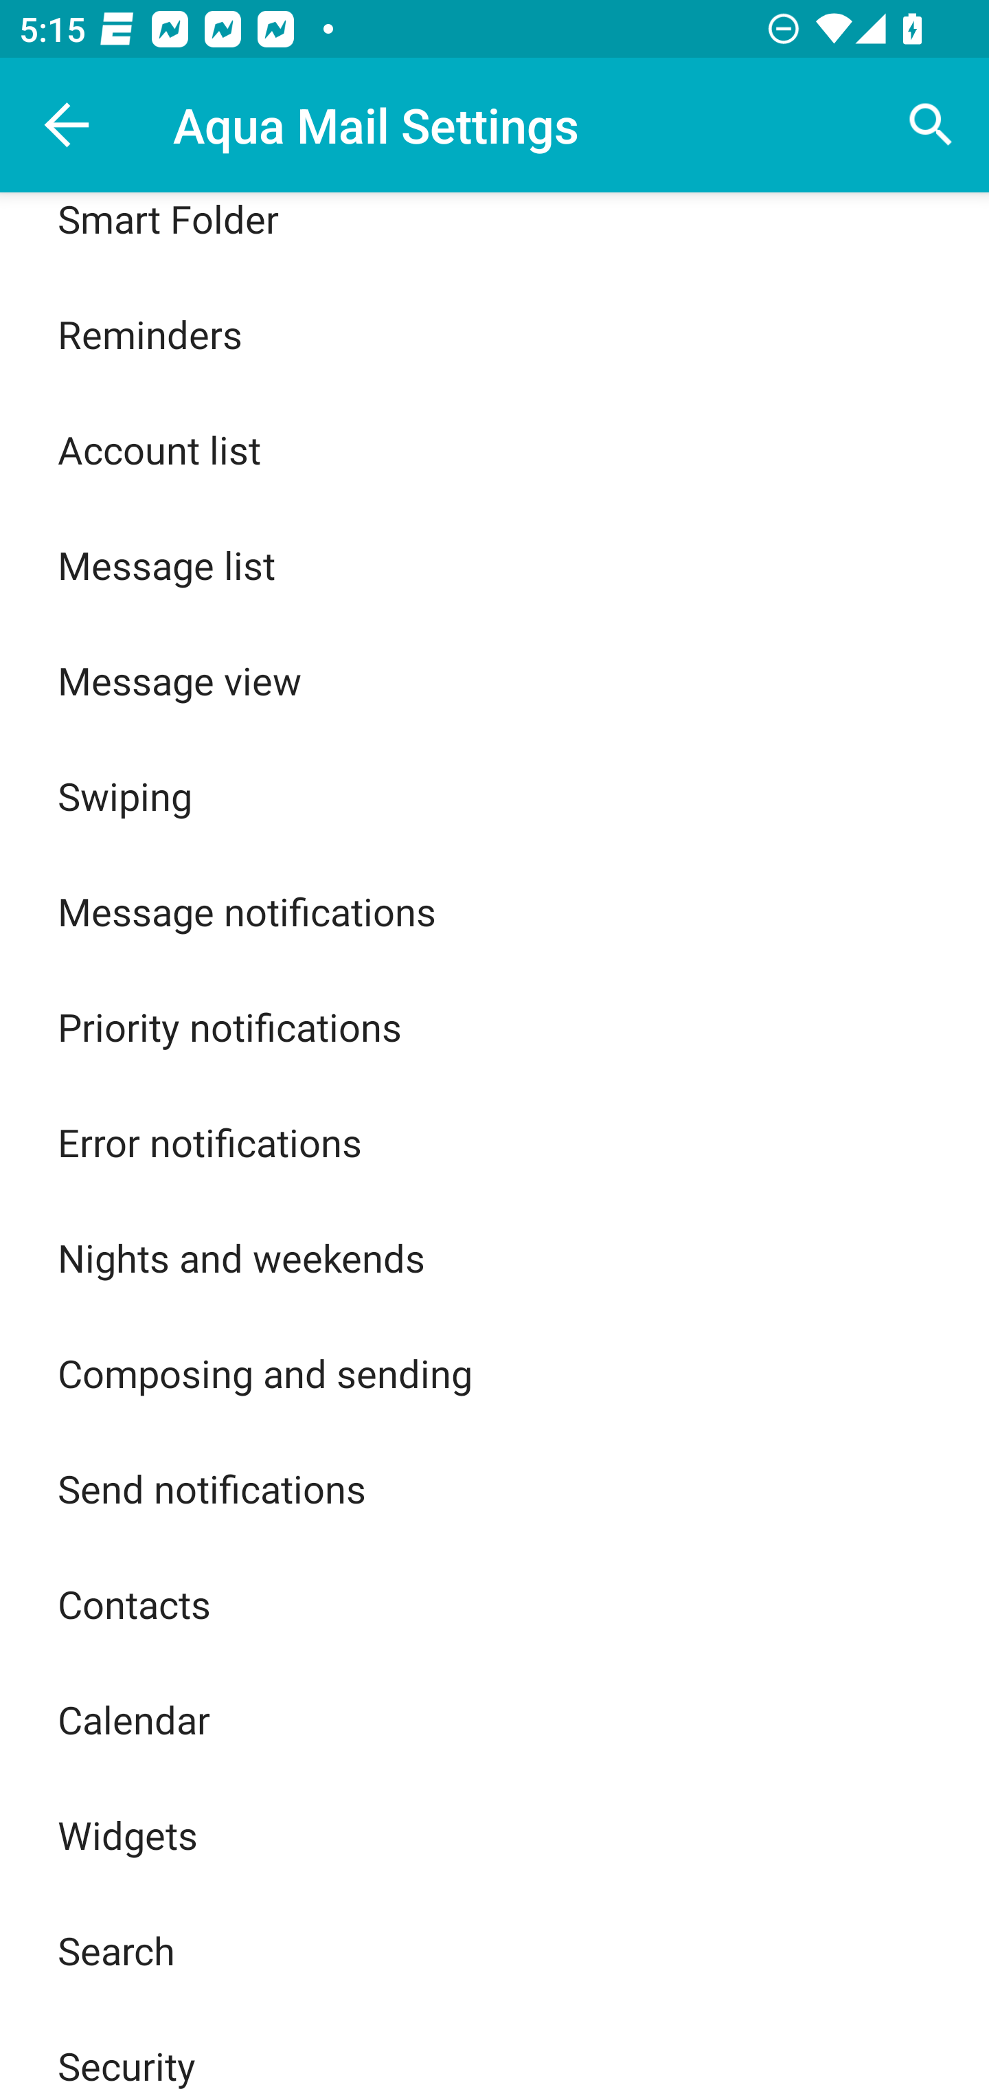  I want to click on Account list, so click(494, 449).